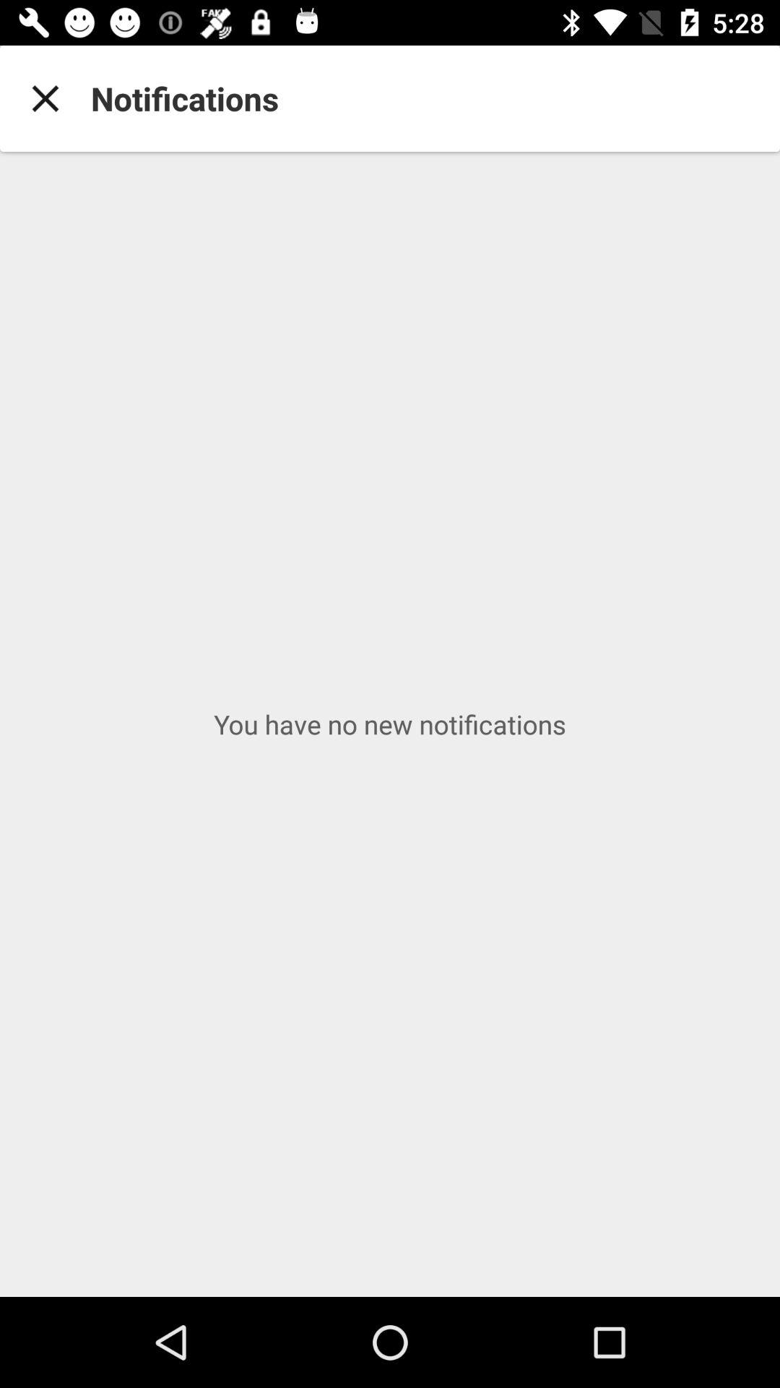 The height and width of the screenshot is (1388, 780). I want to click on select the icon to the left of notifications item, so click(45, 98).